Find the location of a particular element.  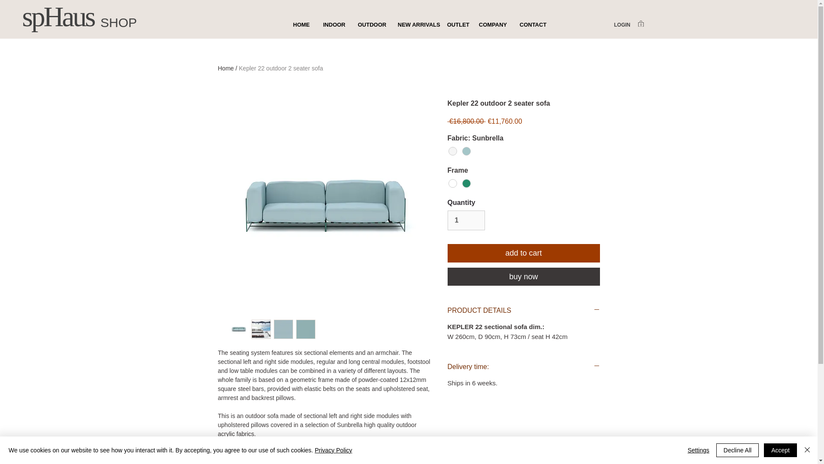

CONTACT is located at coordinates (532, 25).